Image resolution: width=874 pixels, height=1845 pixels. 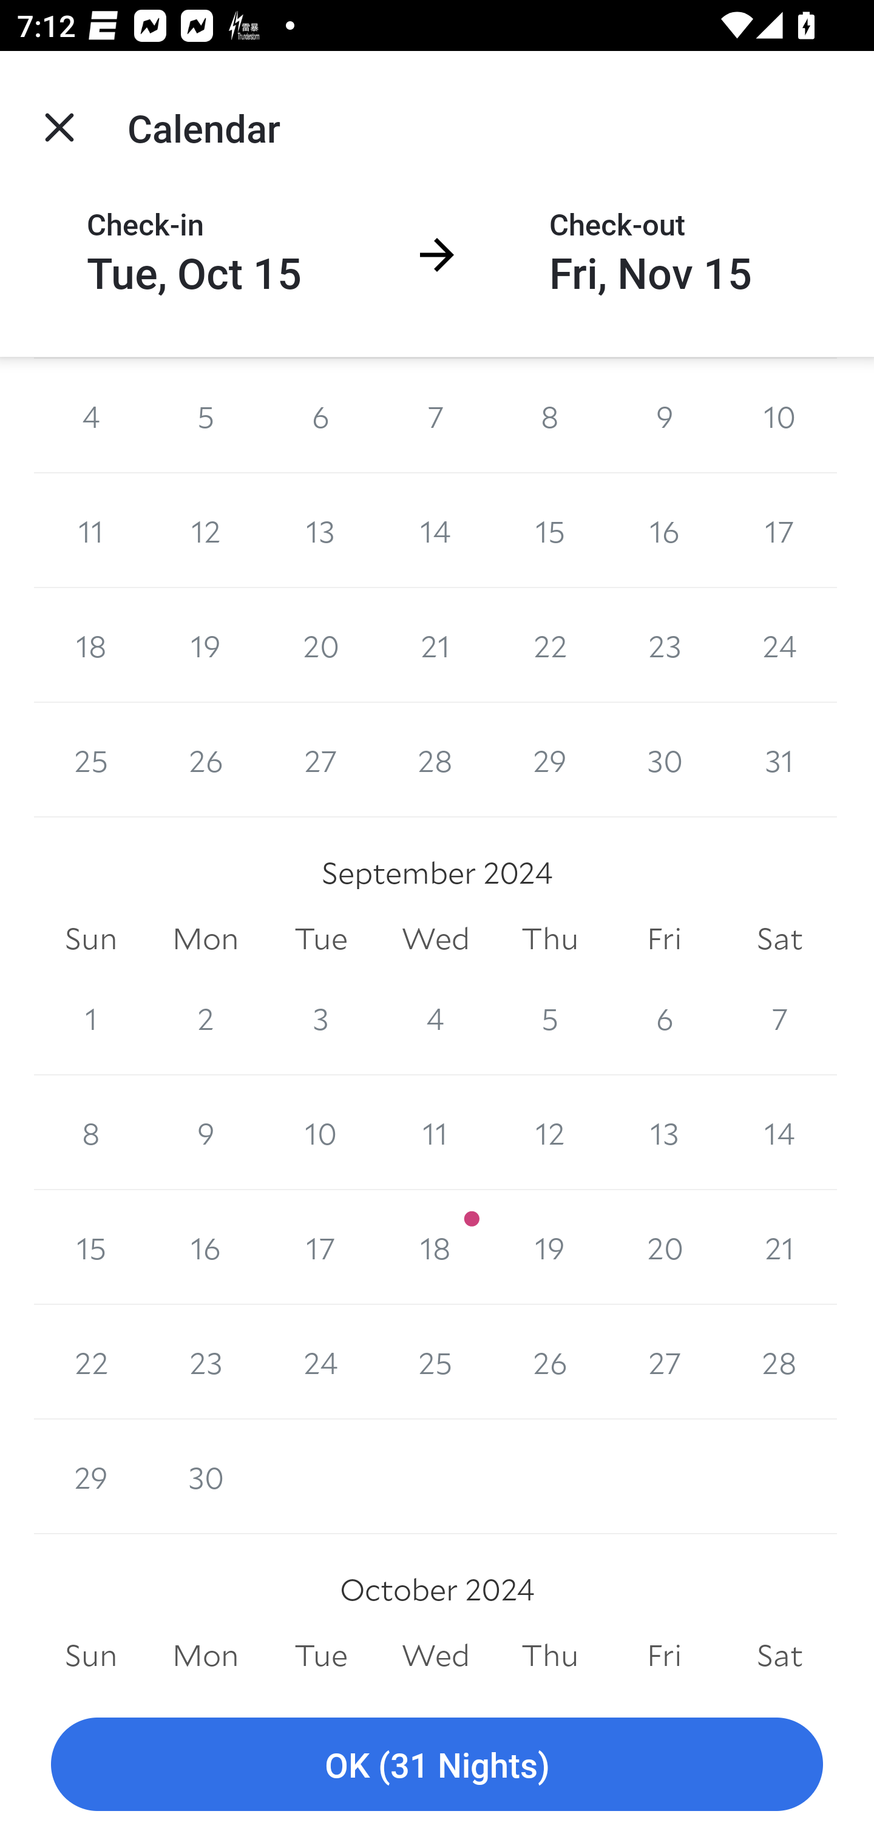 What do you see at coordinates (436, 531) in the screenshot?
I see `14 14 August 2024` at bounding box center [436, 531].